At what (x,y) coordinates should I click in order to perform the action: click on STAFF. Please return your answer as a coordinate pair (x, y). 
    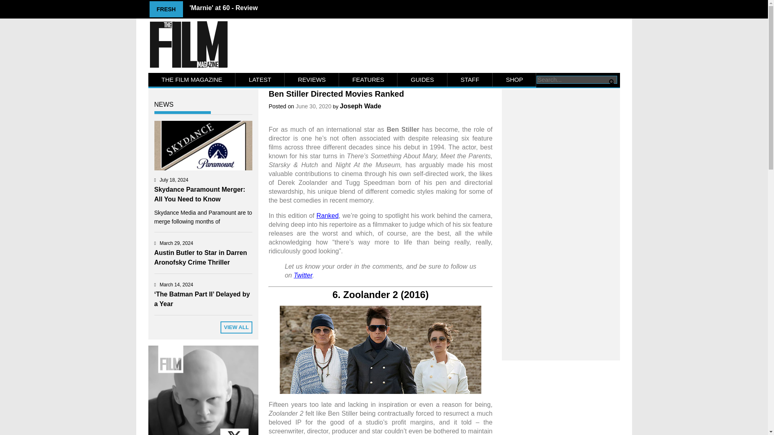
    Looking at the image, I should click on (470, 80).